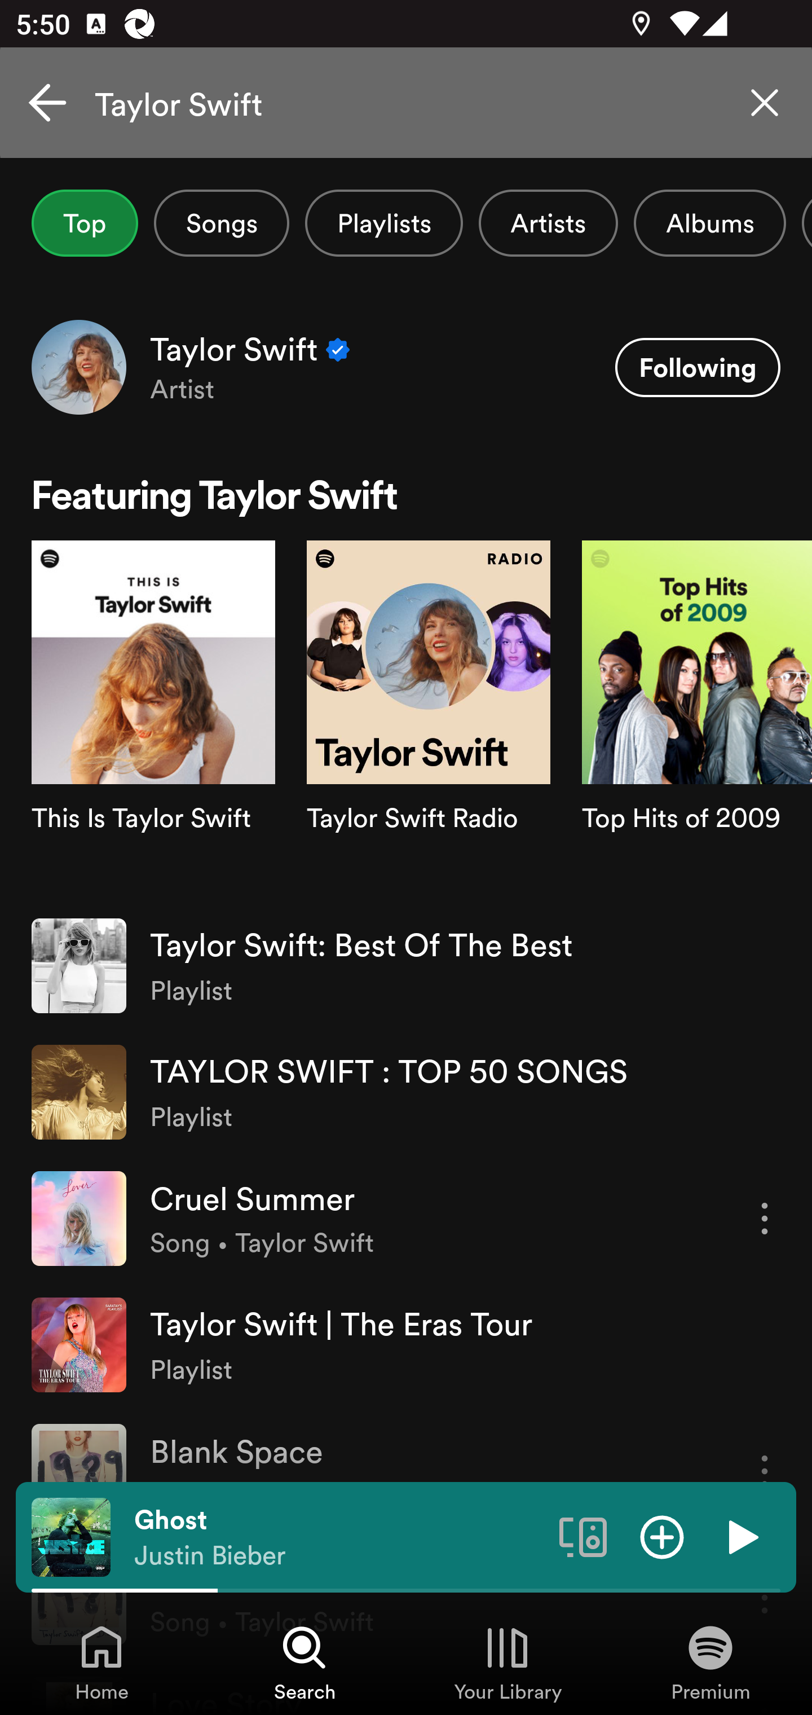 The height and width of the screenshot is (1715, 812). What do you see at coordinates (548, 223) in the screenshot?
I see `Artists` at bounding box center [548, 223].